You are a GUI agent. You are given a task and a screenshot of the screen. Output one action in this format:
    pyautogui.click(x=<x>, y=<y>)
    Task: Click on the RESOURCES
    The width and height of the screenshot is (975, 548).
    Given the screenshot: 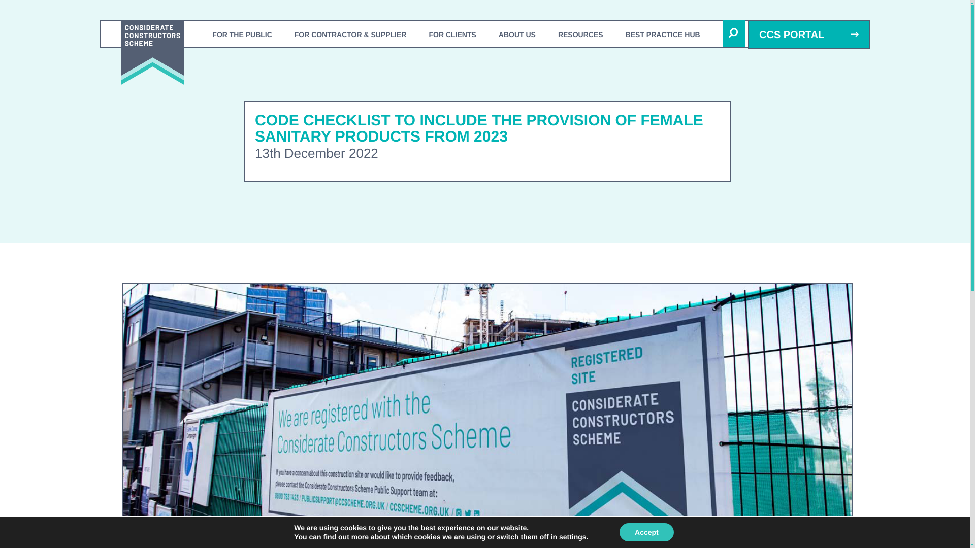 What is the action you would take?
    pyautogui.click(x=580, y=34)
    